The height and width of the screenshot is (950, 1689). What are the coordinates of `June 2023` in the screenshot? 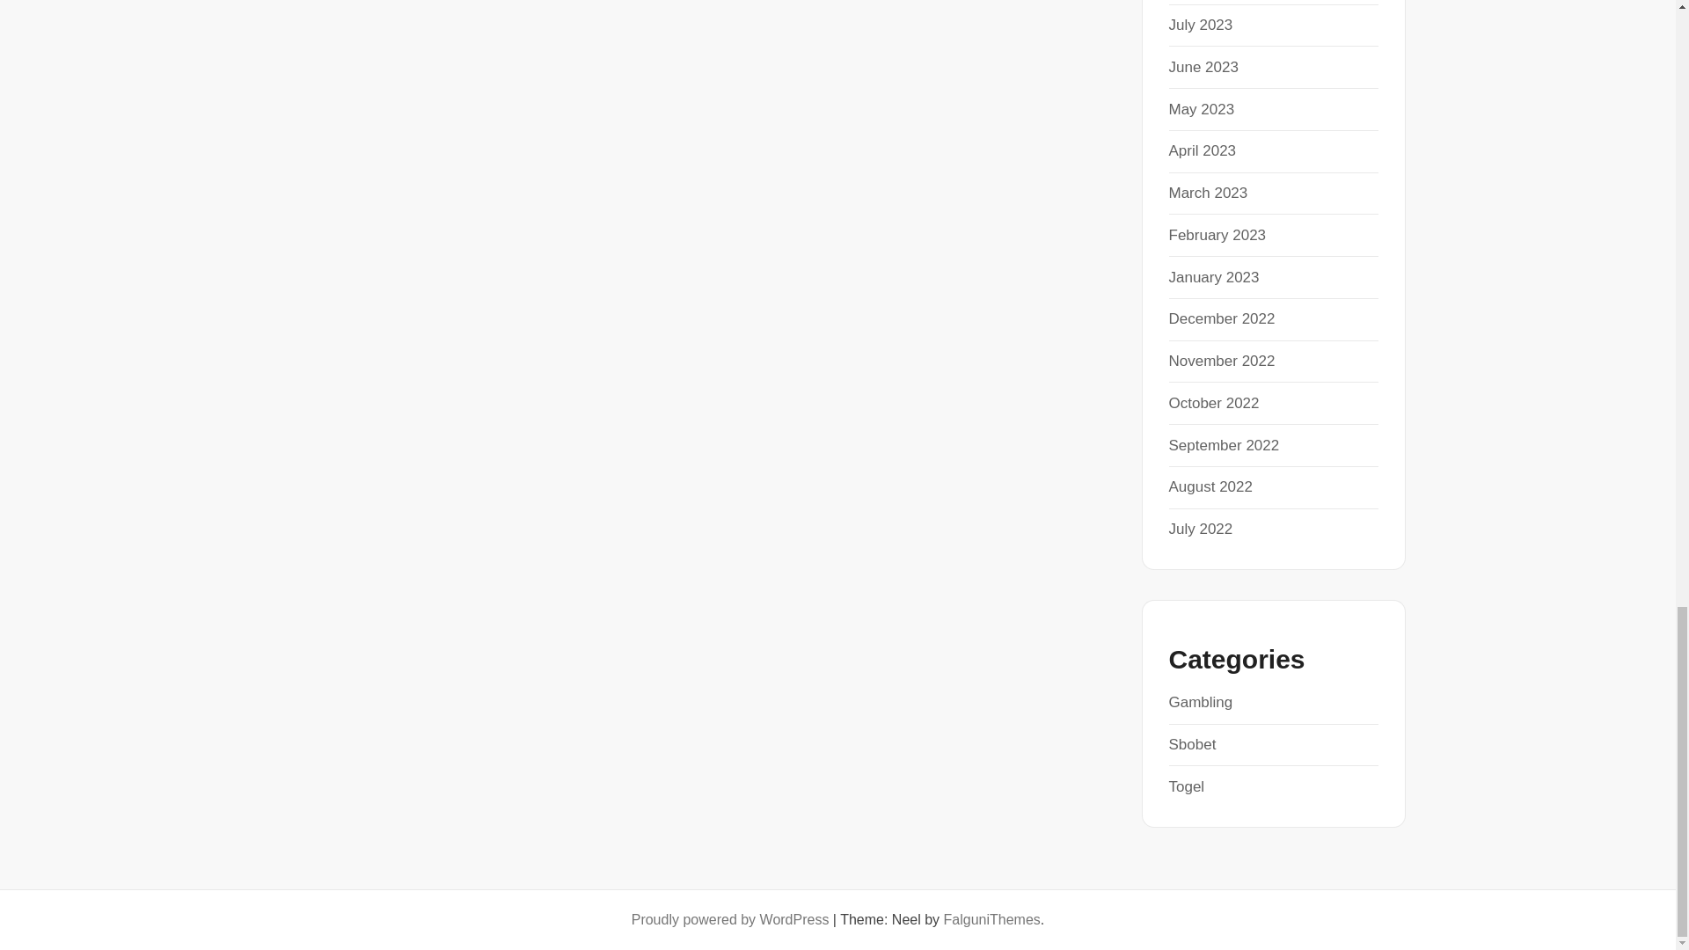 It's located at (1203, 67).